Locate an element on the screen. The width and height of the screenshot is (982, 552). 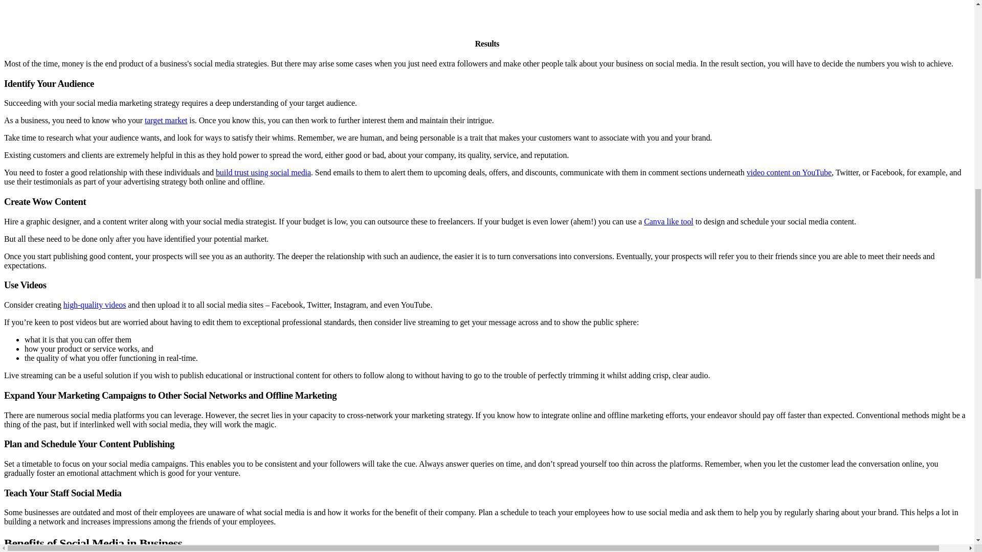
target market is located at coordinates (166, 120).